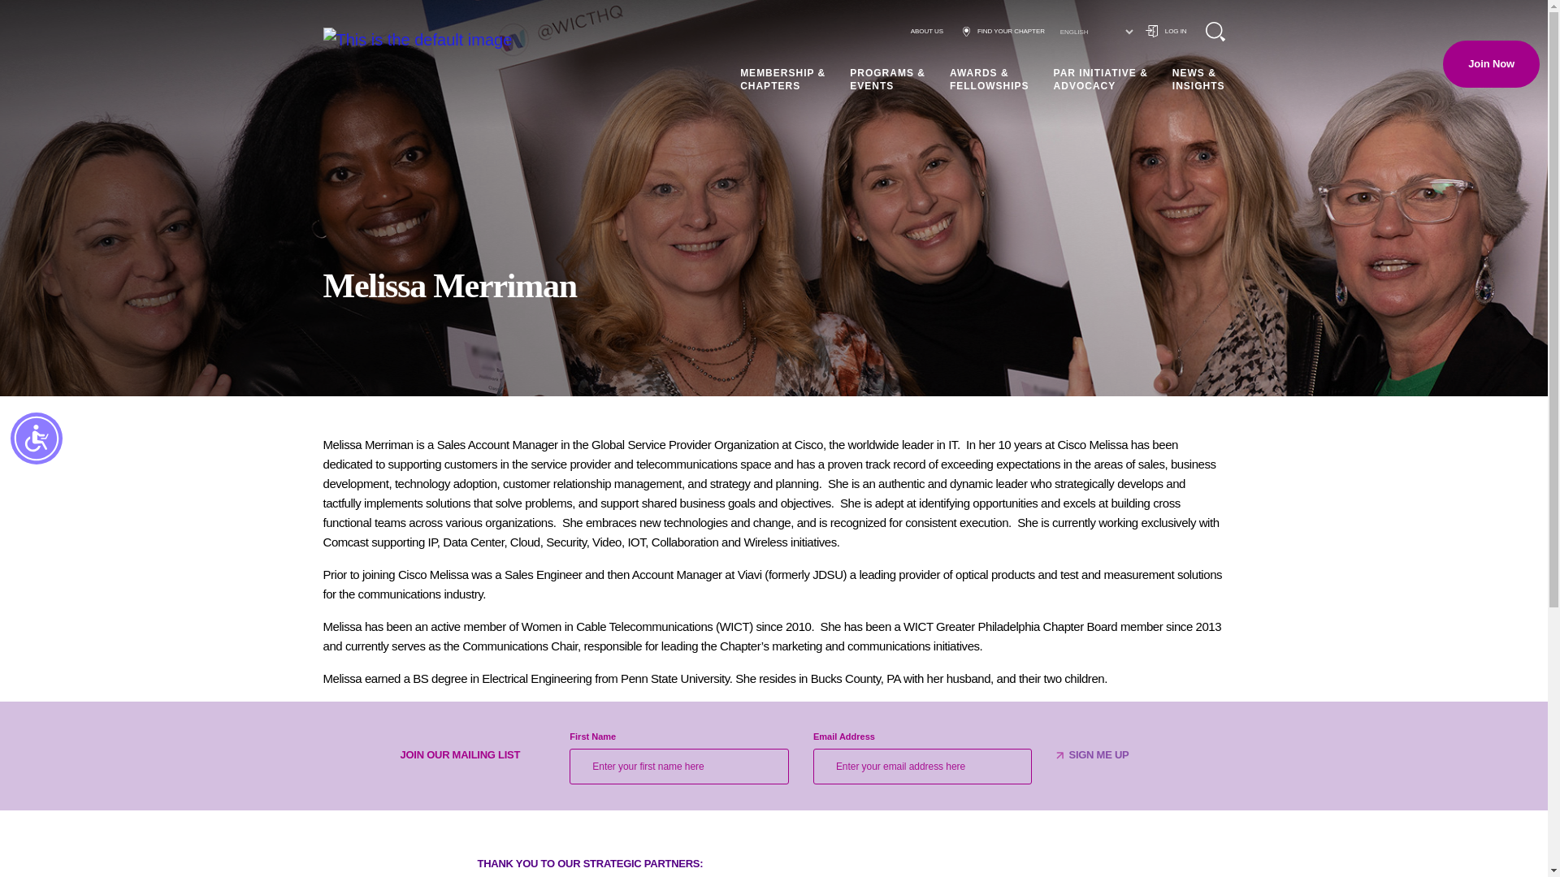 This screenshot has width=1560, height=877. I want to click on ABOUT US, so click(927, 31).